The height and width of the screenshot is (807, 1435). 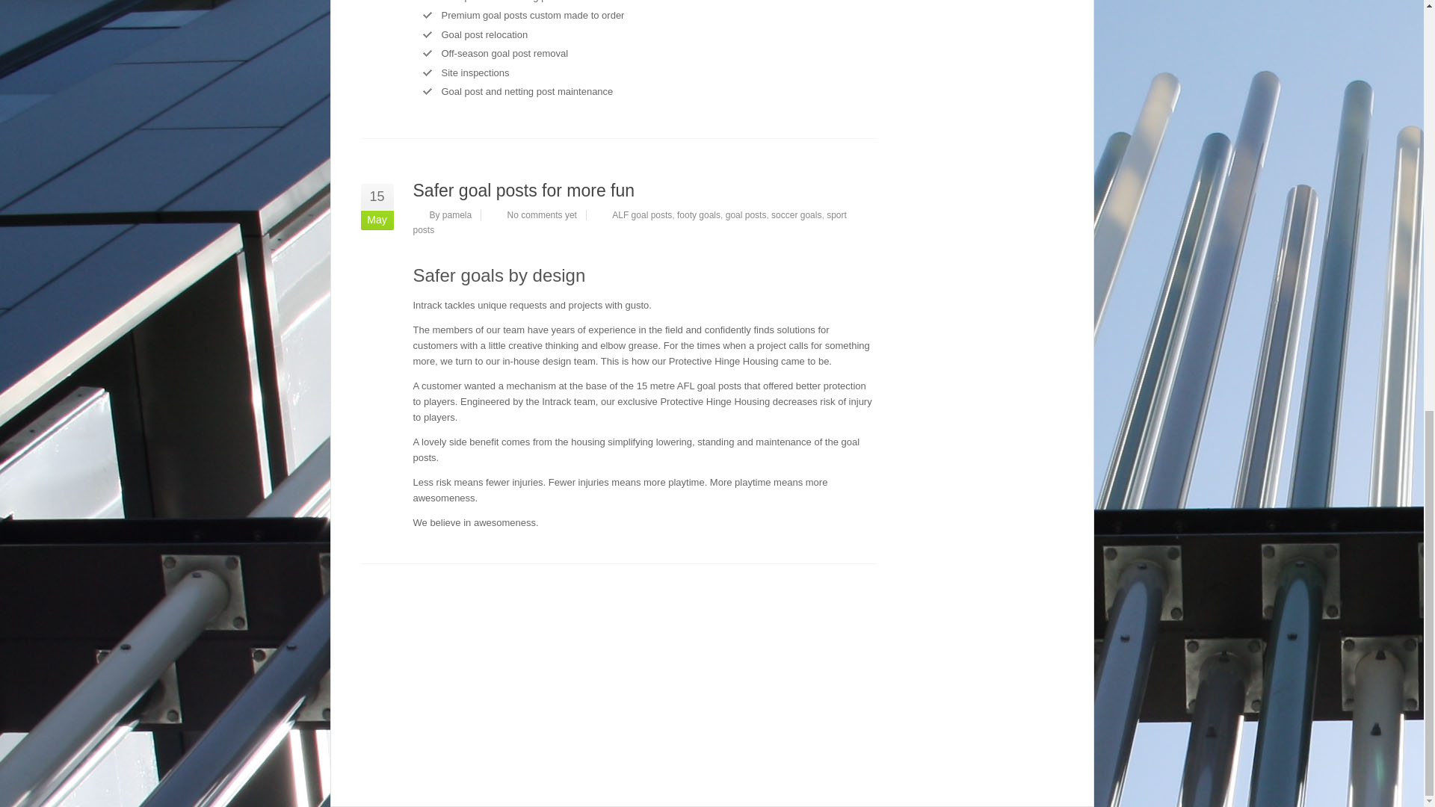 I want to click on Safer goal posts for more fun, so click(x=523, y=190).